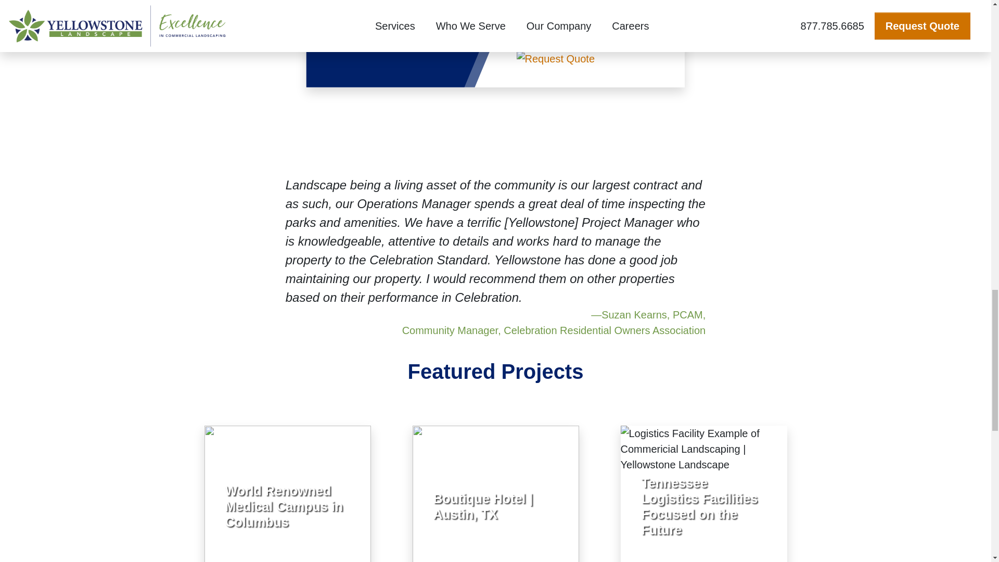 Image resolution: width=999 pixels, height=562 pixels. I want to click on Tennessee Logistics Facilities Focused on the Future, so click(699, 506).